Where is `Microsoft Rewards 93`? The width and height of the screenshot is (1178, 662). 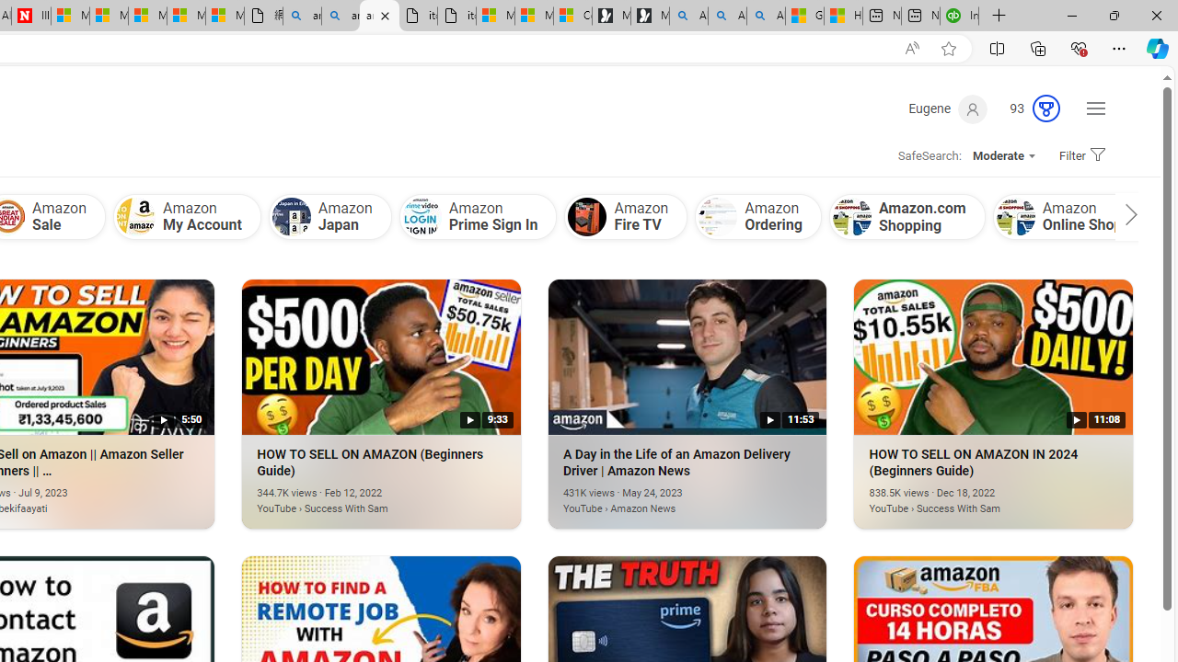 Microsoft Rewards 93 is located at coordinates (1027, 109).